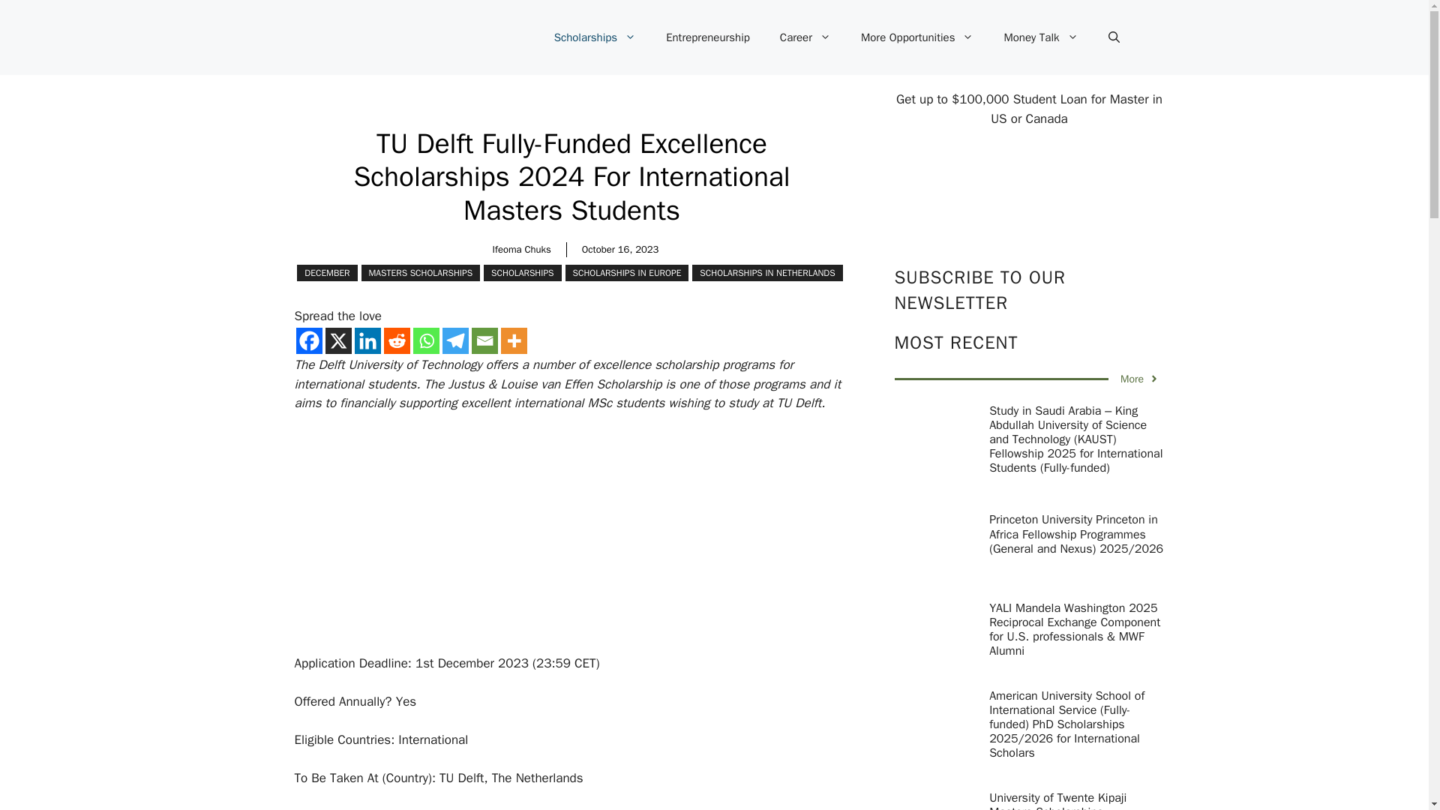 This screenshot has width=1440, height=810. I want to click on Facebook, so click(307, 340).